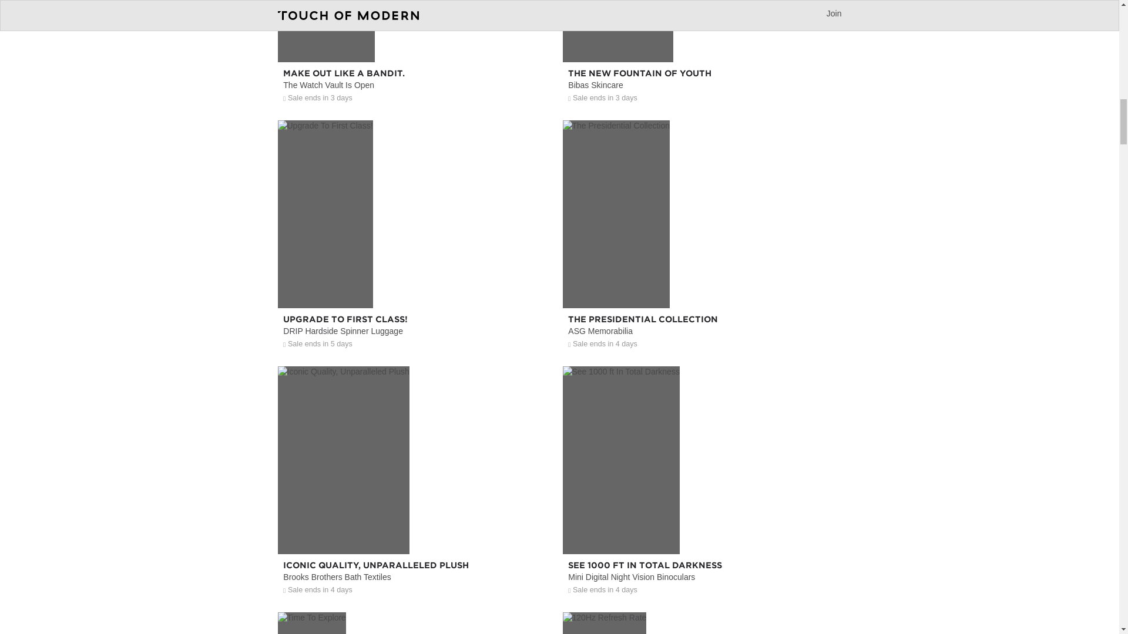 The image size is (1128, 634). What do you see at coordinates (417, 530) in the screenshot?
I see `Iconic Quality, Unparalleled Plush` at bounding box center [417, 530].